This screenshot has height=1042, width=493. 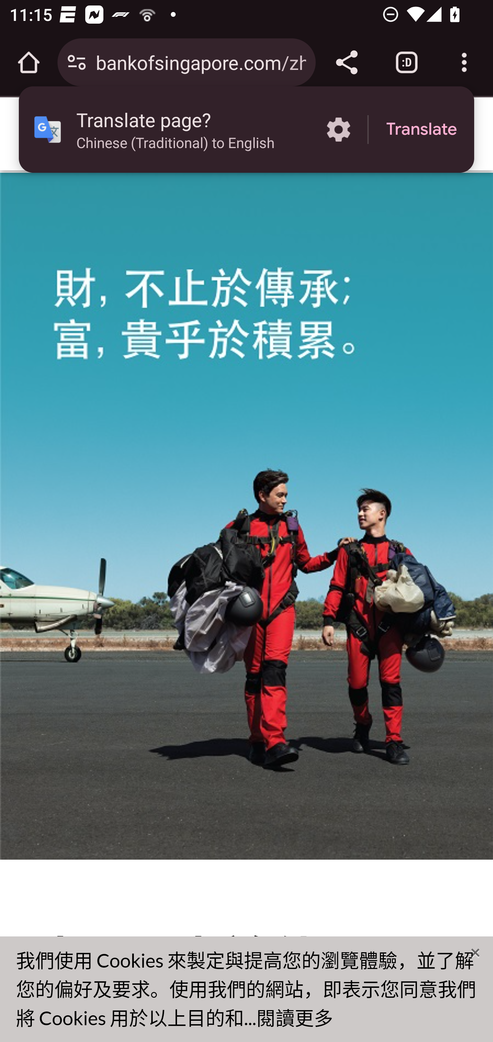 What do you see at coordinates (421, 130) in the screenshot?
I see `Translate` at bounding box center [421, 130].